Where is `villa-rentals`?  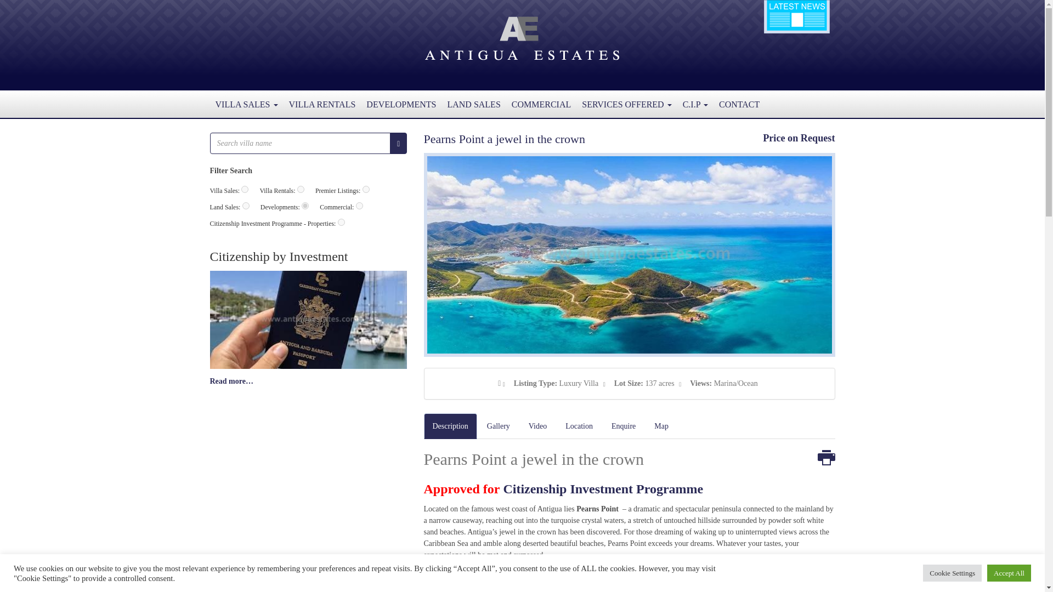 villa-rentals is located at coordinates (301, 190).